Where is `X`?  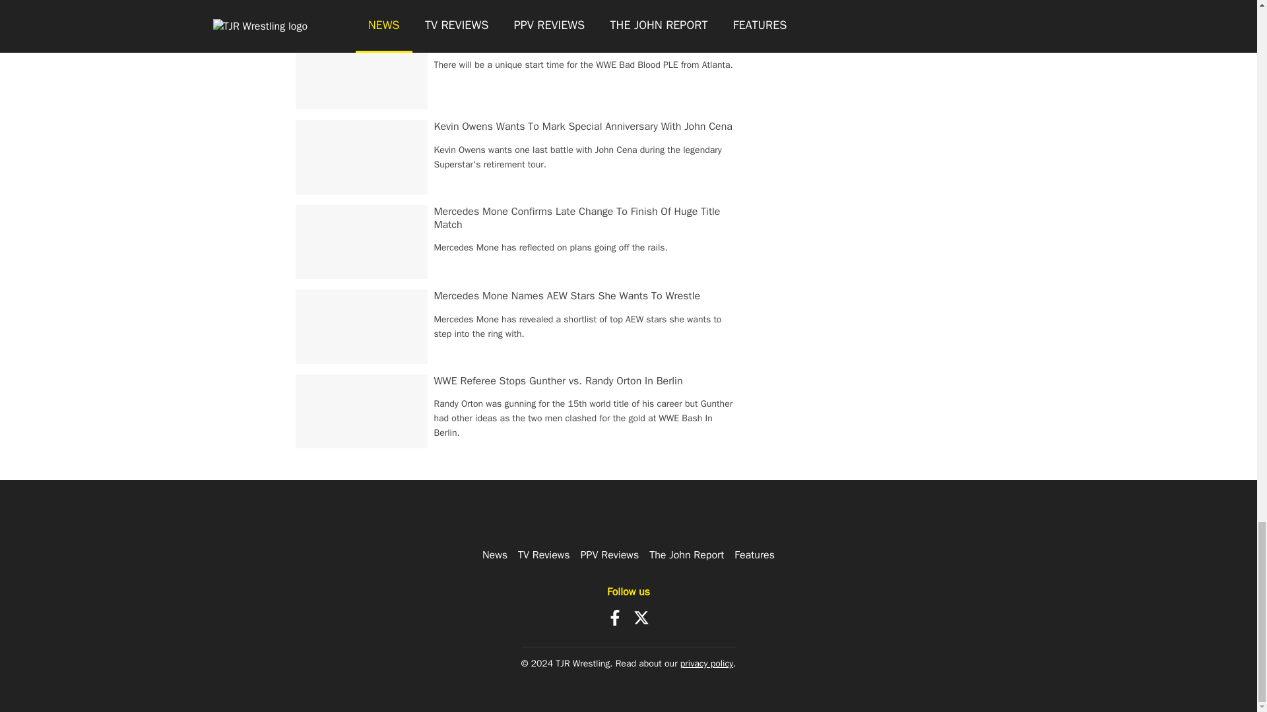
X is located at coordinates (641, 617).